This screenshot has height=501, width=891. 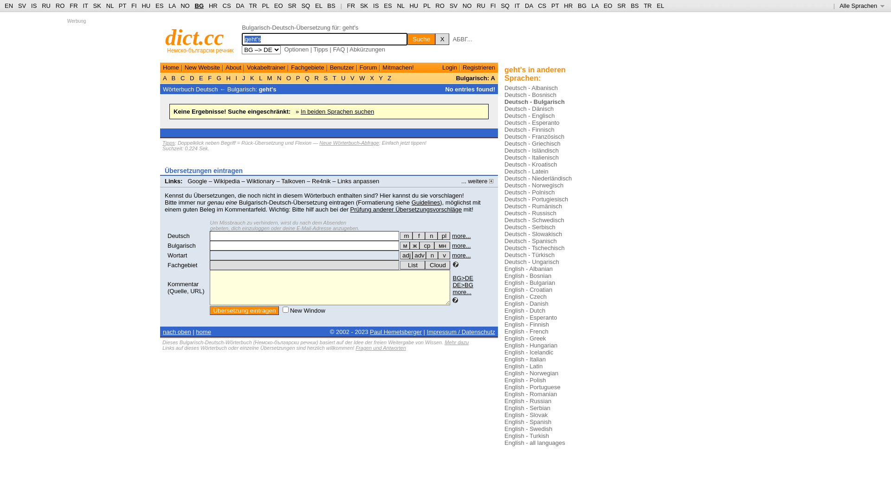 What do you see at coordinates (426, 202) in the screenshot?
I see `Guidelines` at bounding box center [426, 202].